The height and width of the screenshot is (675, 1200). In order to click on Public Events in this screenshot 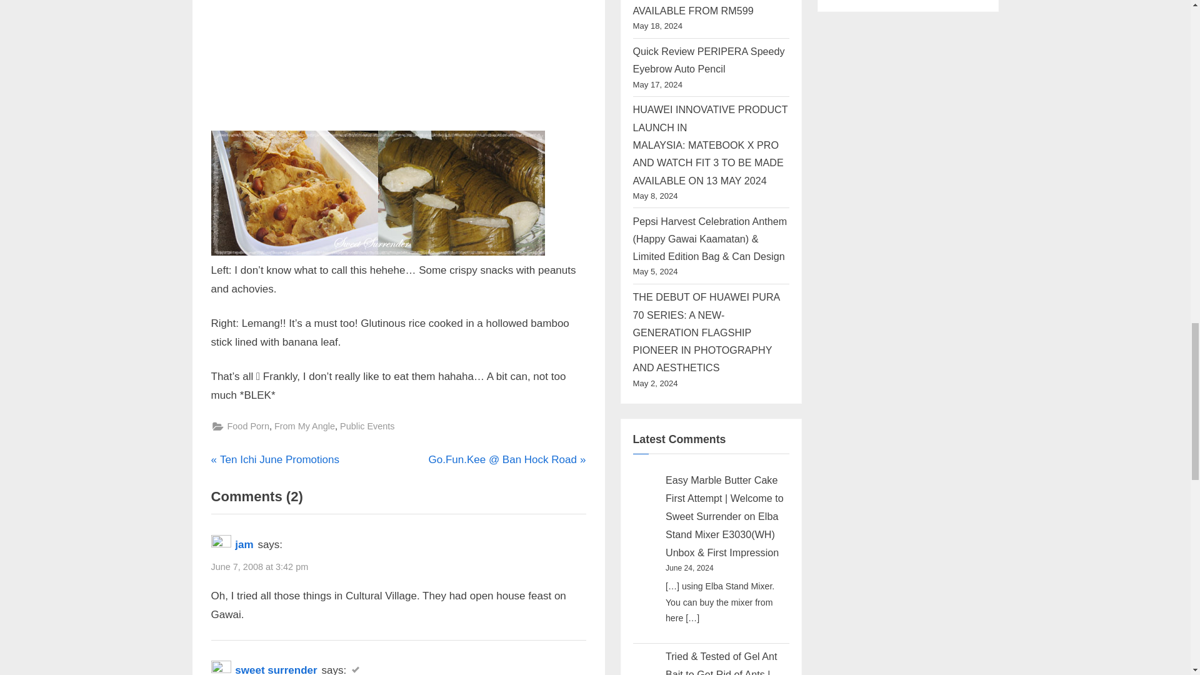, I will do `click(367, 426)`.